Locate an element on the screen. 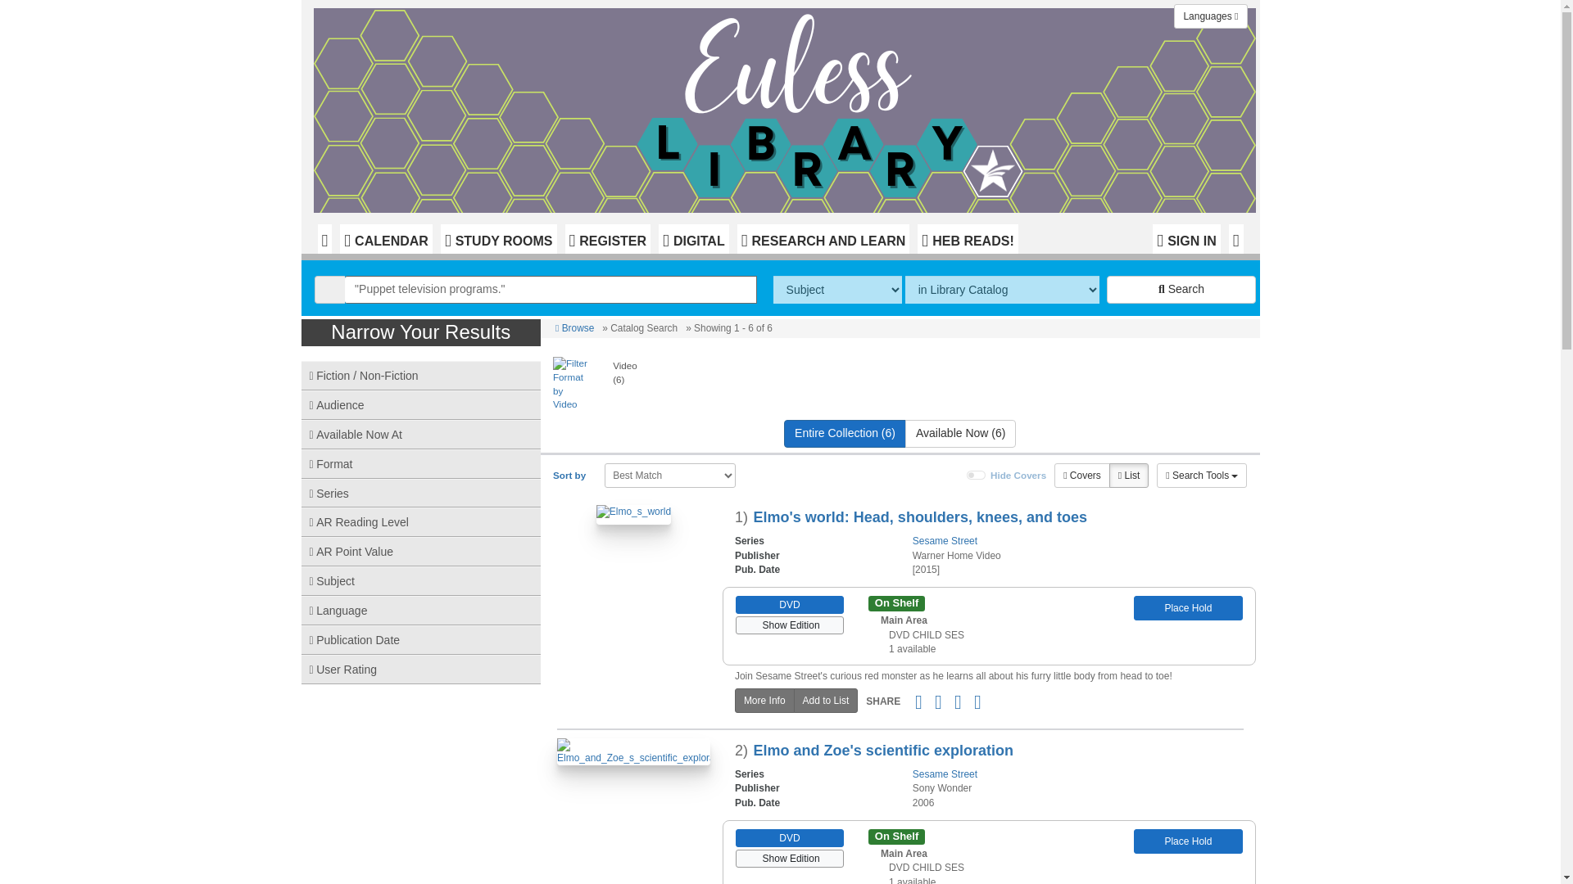  DIGITAL is located at coordinates (694, 239).